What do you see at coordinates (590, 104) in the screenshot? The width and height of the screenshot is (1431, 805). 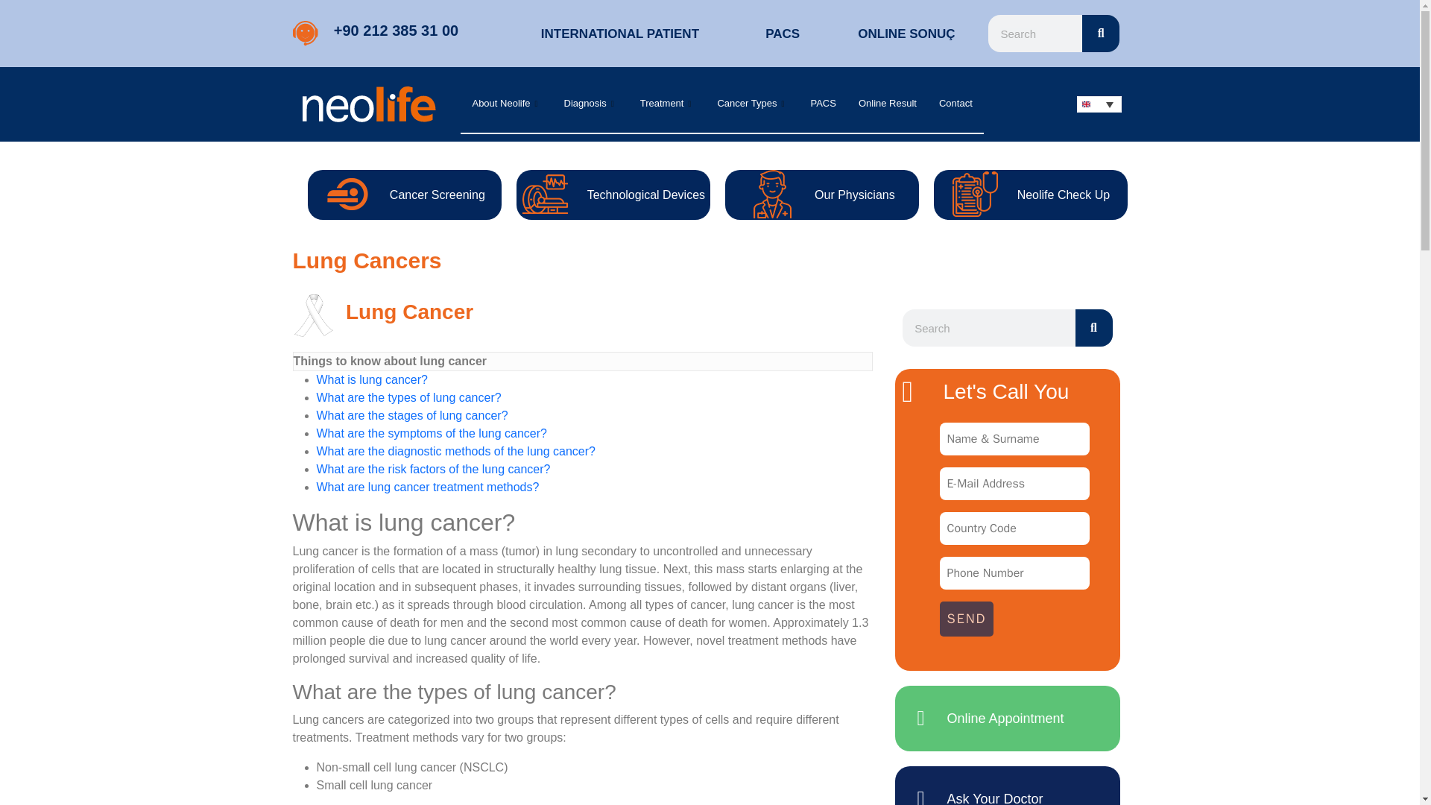 I see `Diagnosis` at bounding box center [590, 104].